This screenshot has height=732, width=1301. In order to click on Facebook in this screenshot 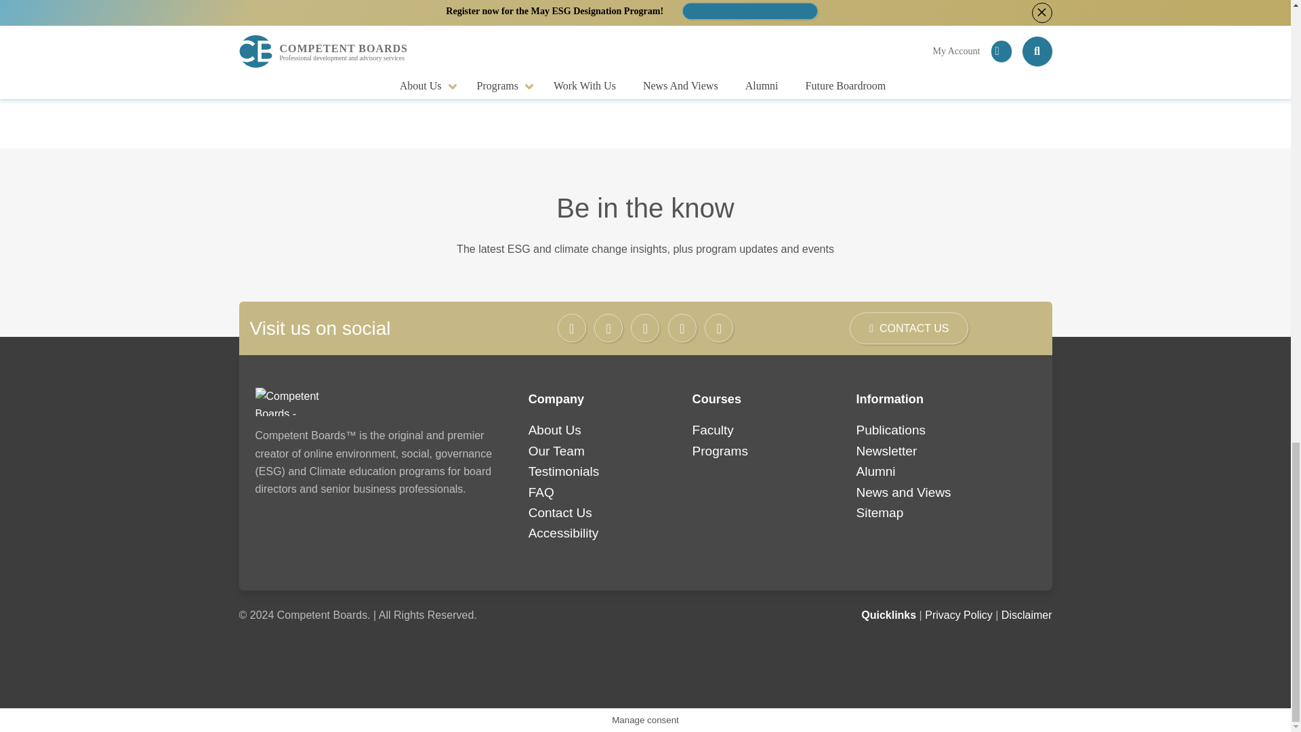, I will do `click(572, 328)`.